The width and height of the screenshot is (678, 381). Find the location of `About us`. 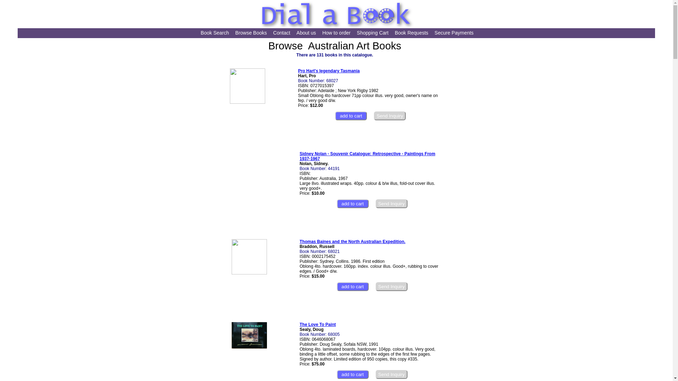

About us is located at coordinates (307, 33).